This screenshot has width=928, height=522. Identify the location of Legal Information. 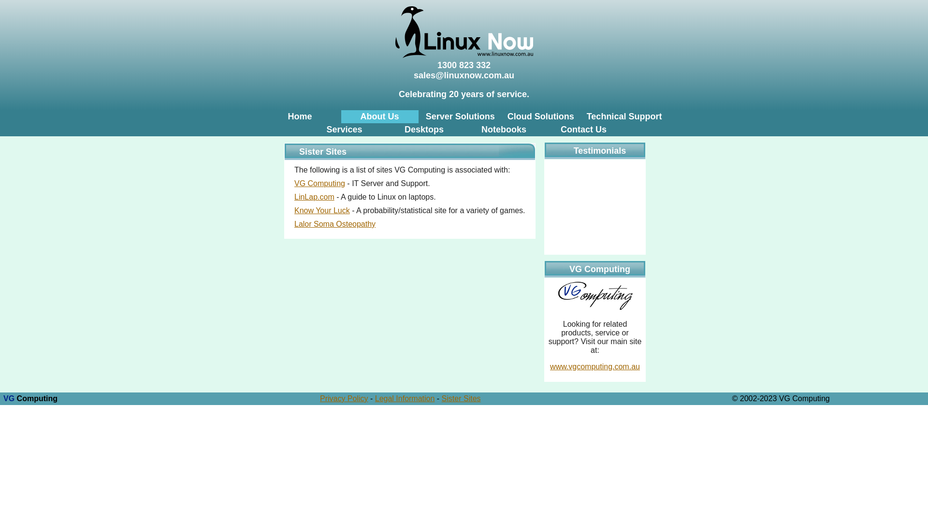
(405, 398).